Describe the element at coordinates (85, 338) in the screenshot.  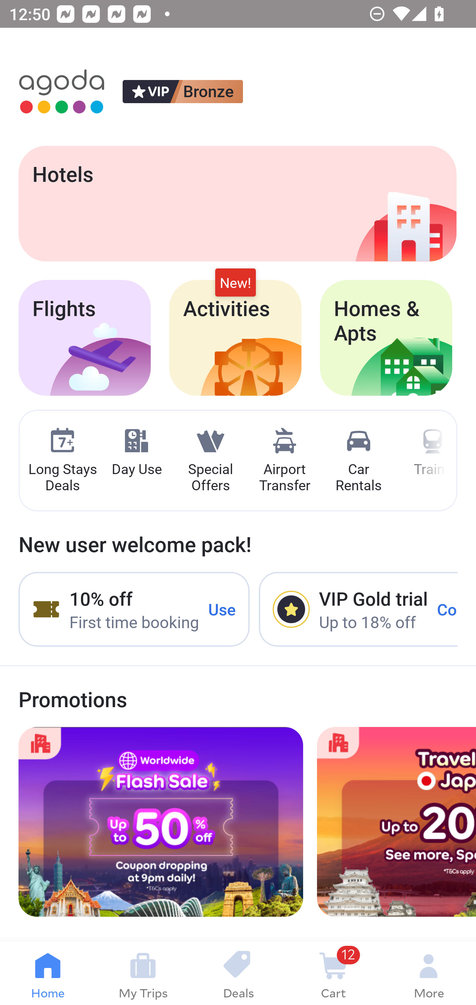
I see `Flights` at that location.